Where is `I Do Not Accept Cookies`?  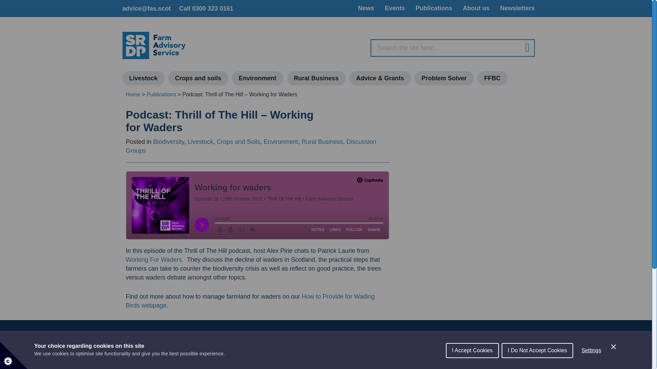
I Do Not Accept Cookies is located at coordinates (537, 364).